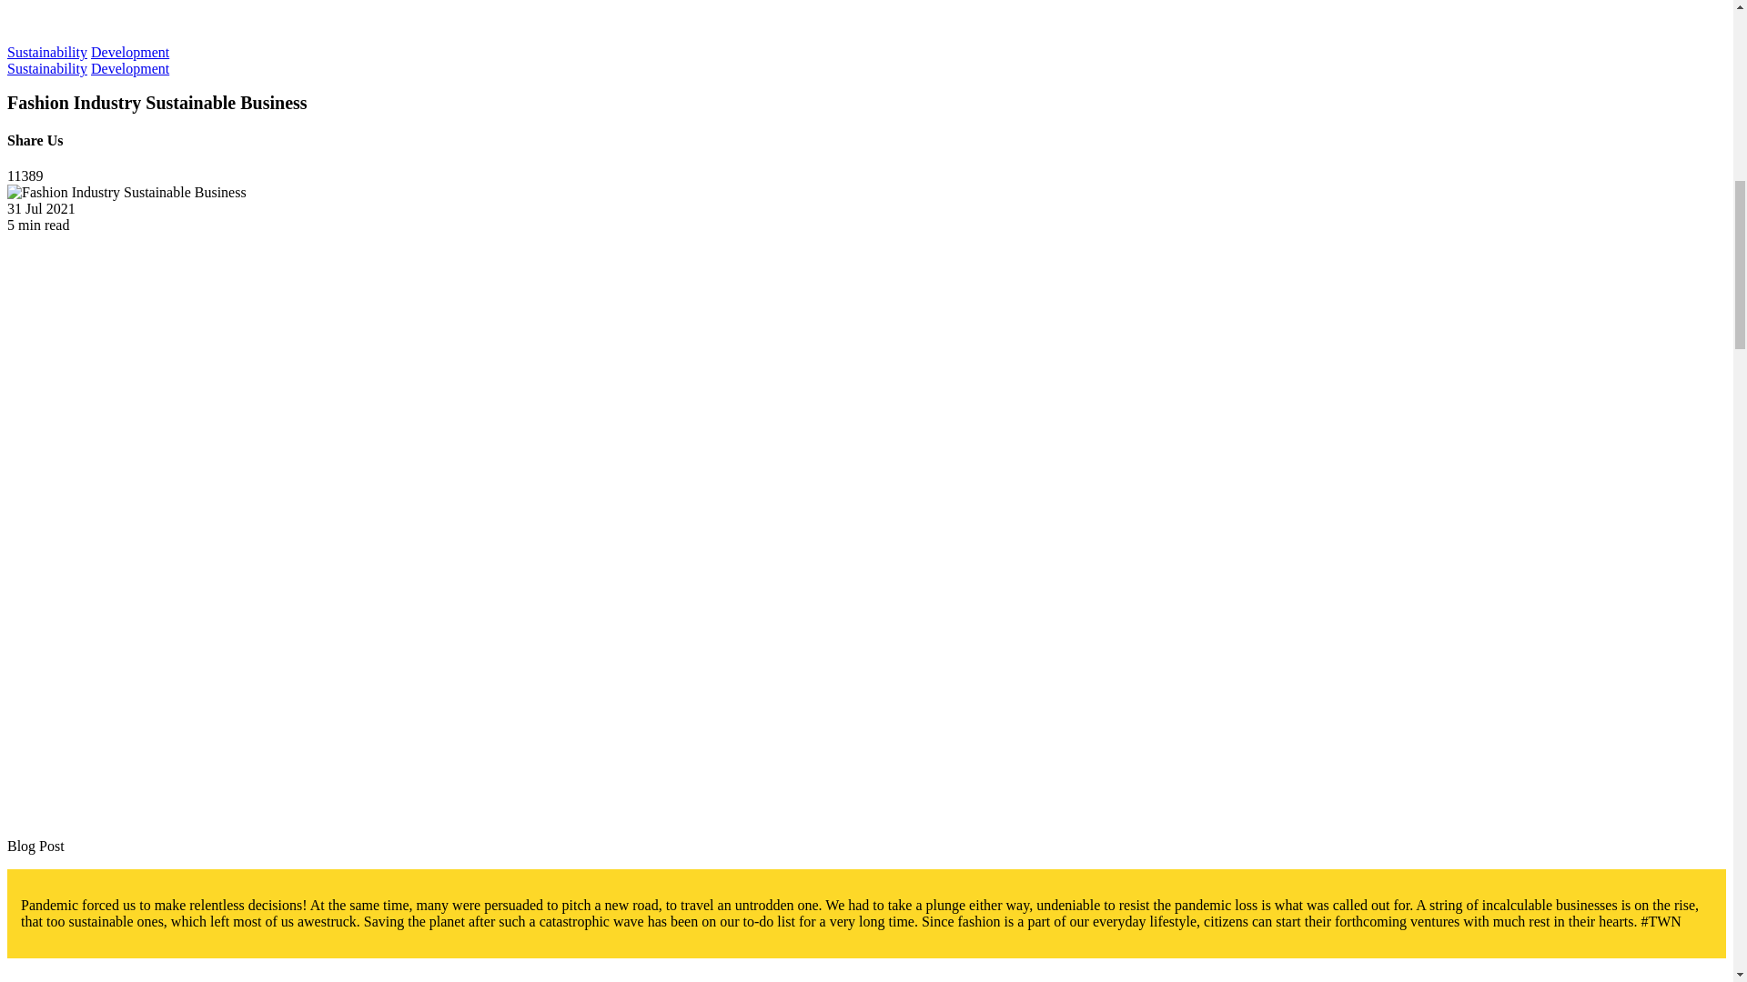 The image size is (1747, 982). I want to click on Development, so click(129, 68).